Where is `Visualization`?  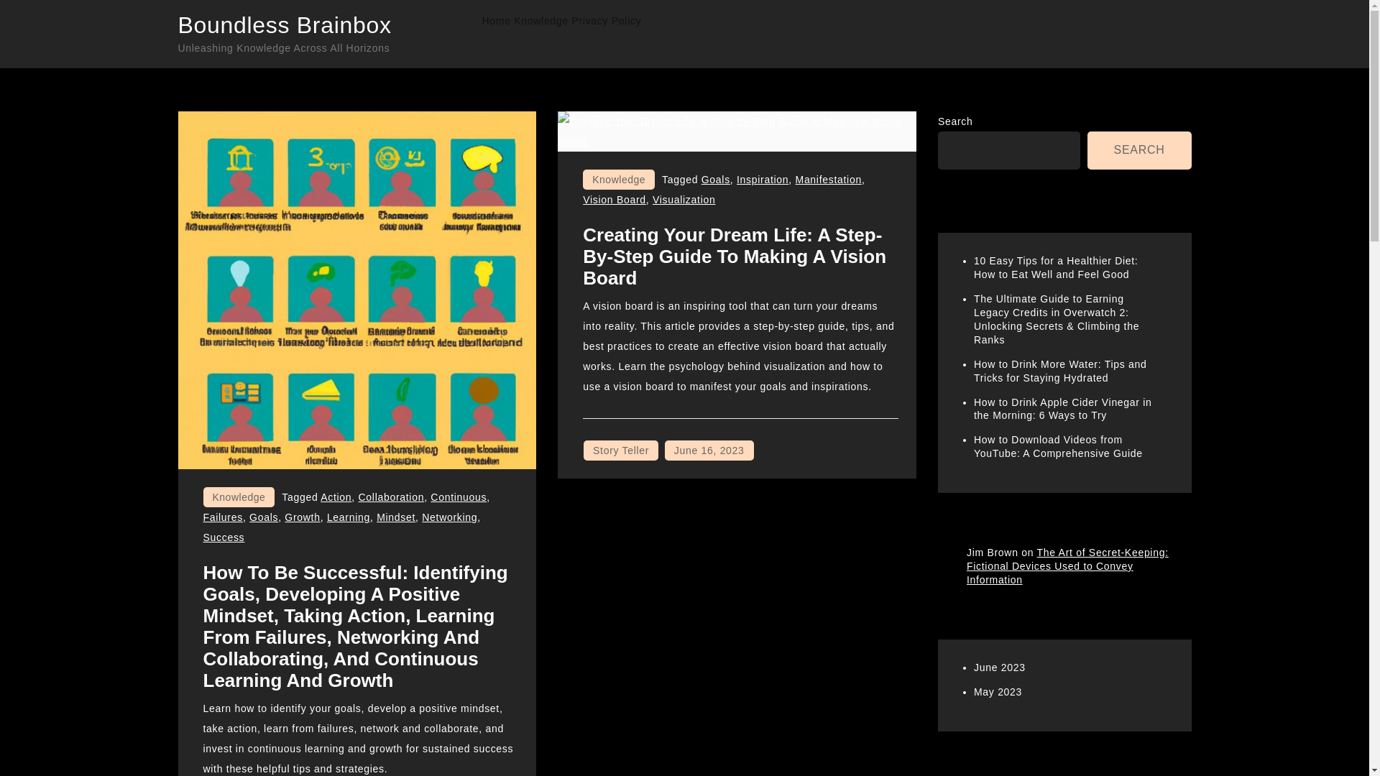
Visualization is located at coordinates (684, 200).